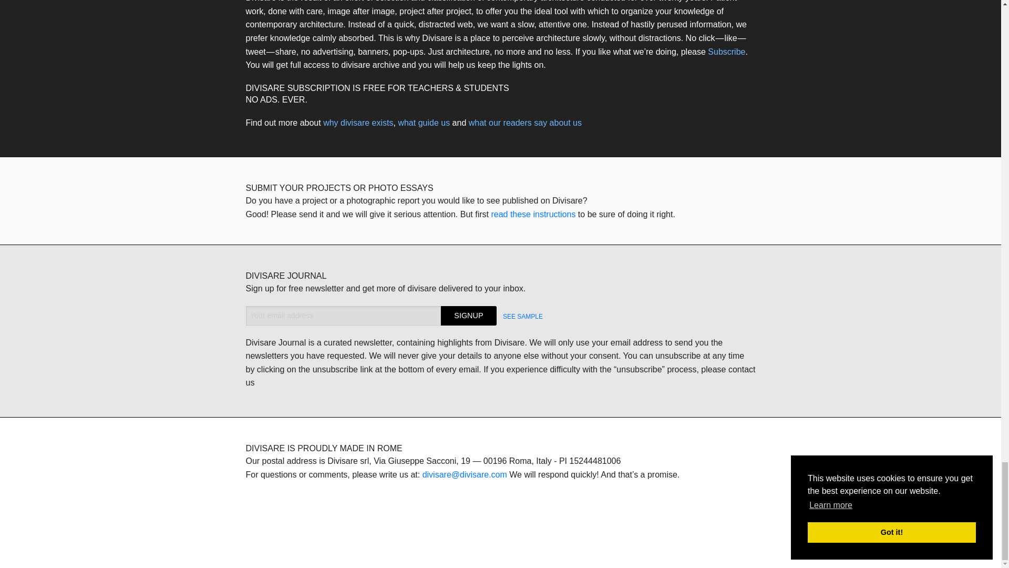 The height and width of the screenshot is (568, 1009). I want to click on Signup, so click(469, 316).